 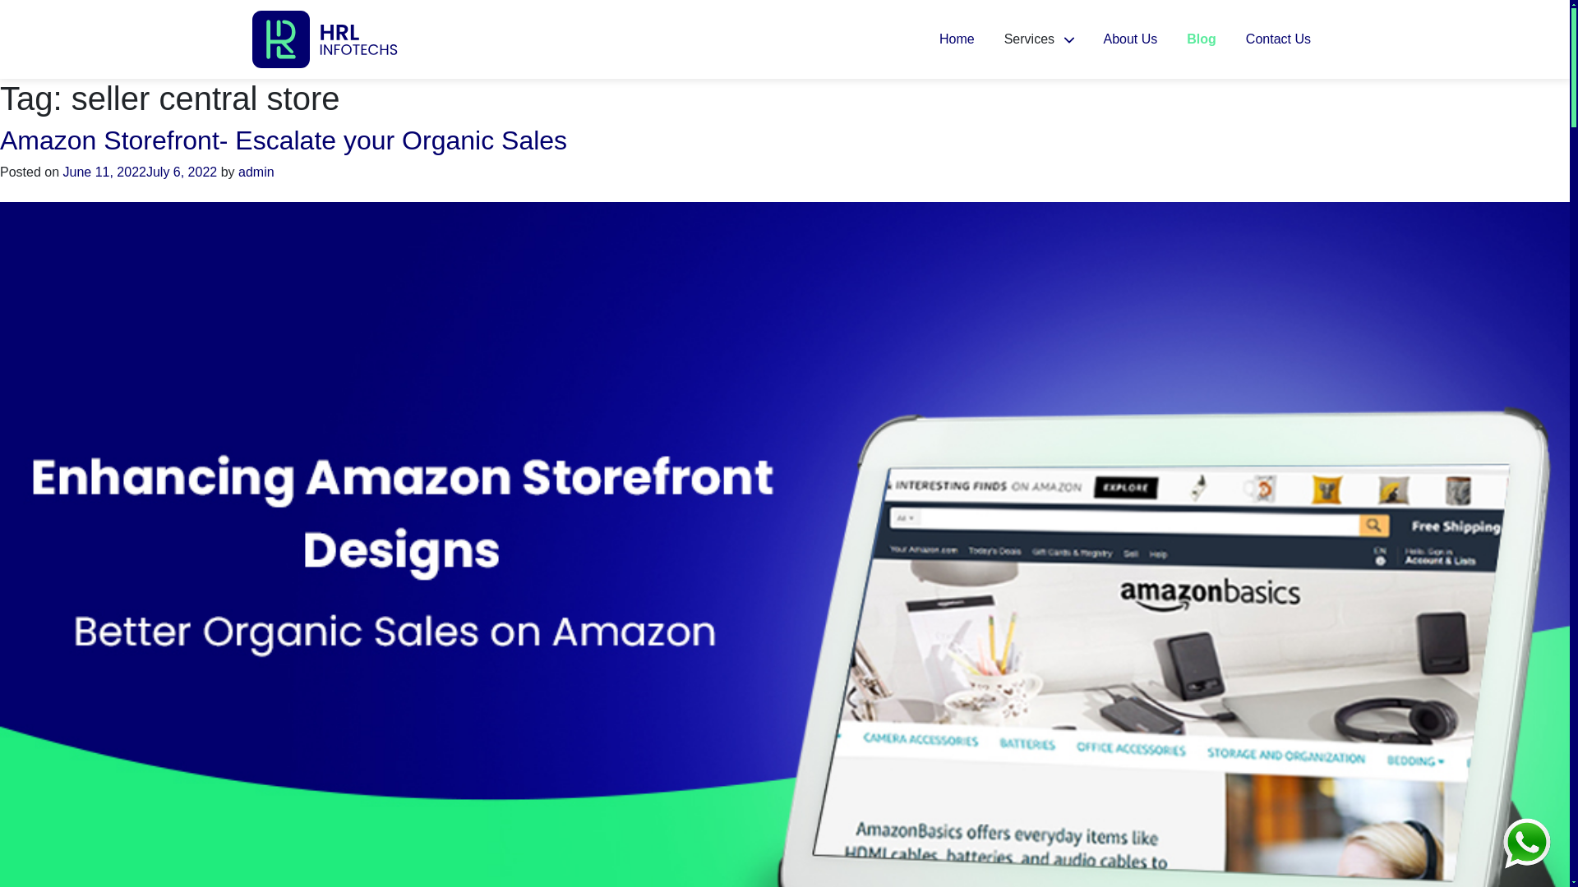 I want to click on admin, so click(x=256, y=172).